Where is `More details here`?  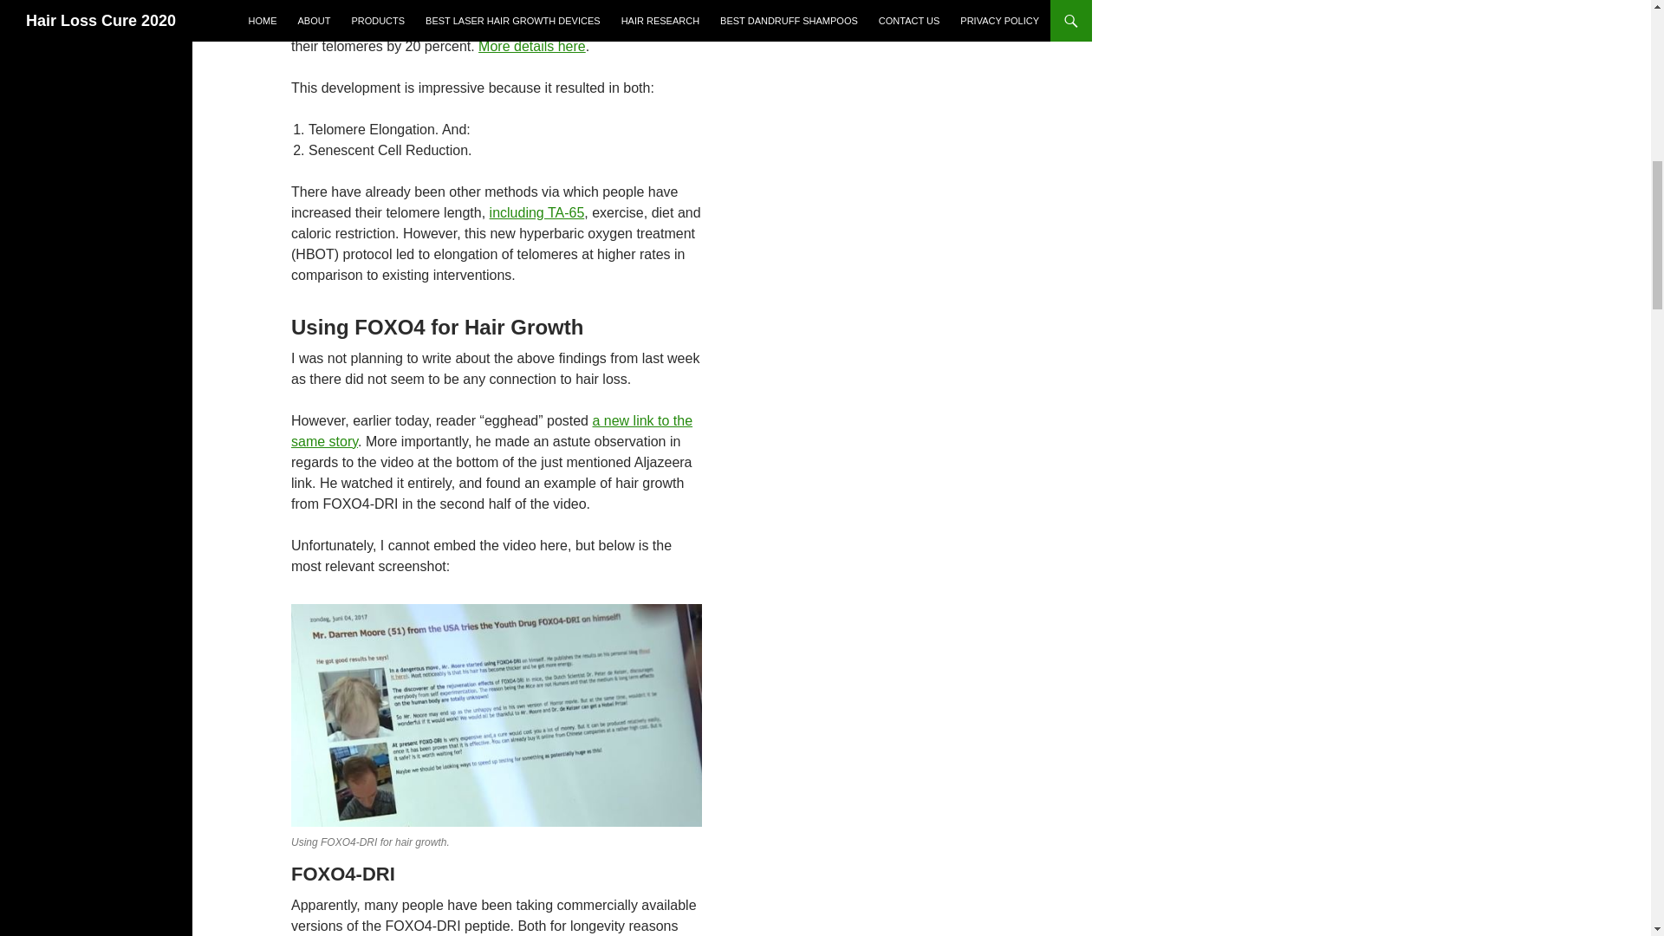 More details here is located at coordinates (532, 46).